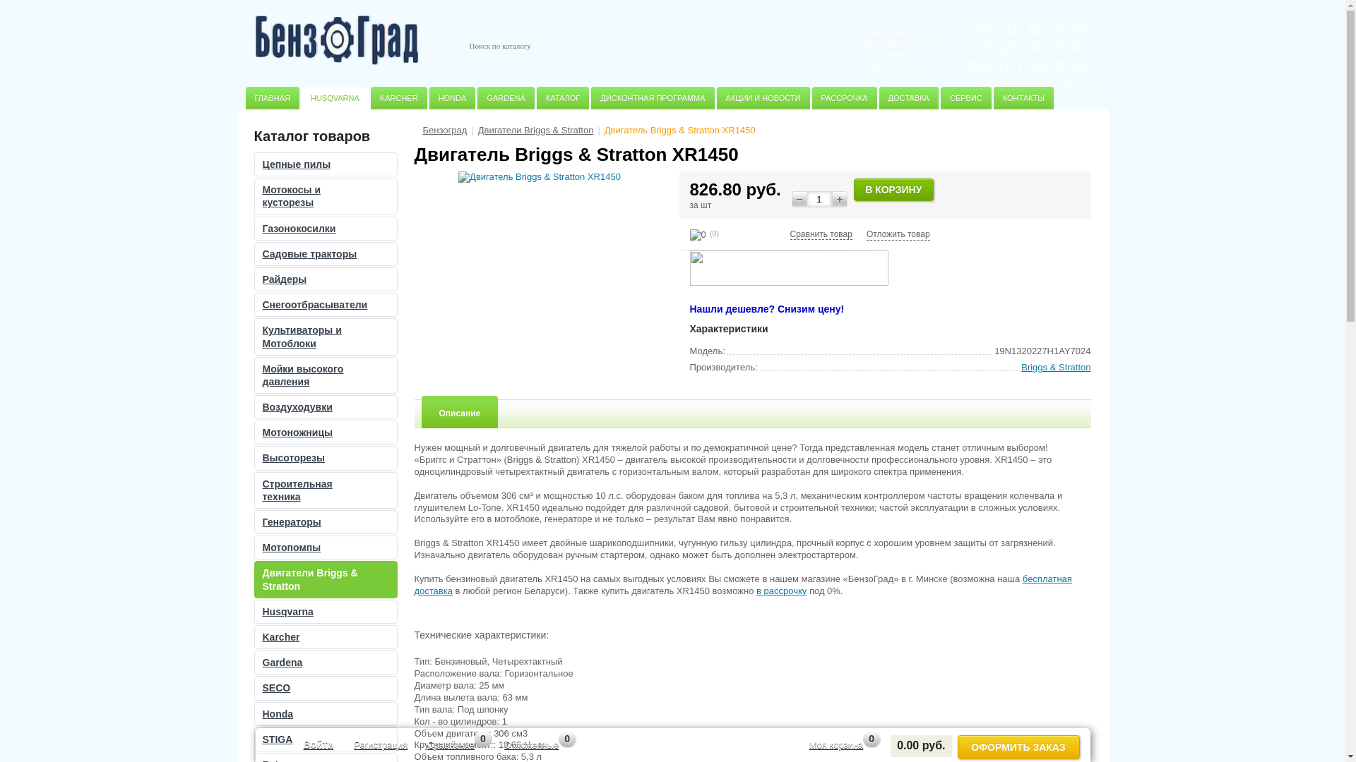  What do you see at coordinates (335, 98) in the screenshot?
I see `HUSQVARNA` at bounding box center [335, 98].